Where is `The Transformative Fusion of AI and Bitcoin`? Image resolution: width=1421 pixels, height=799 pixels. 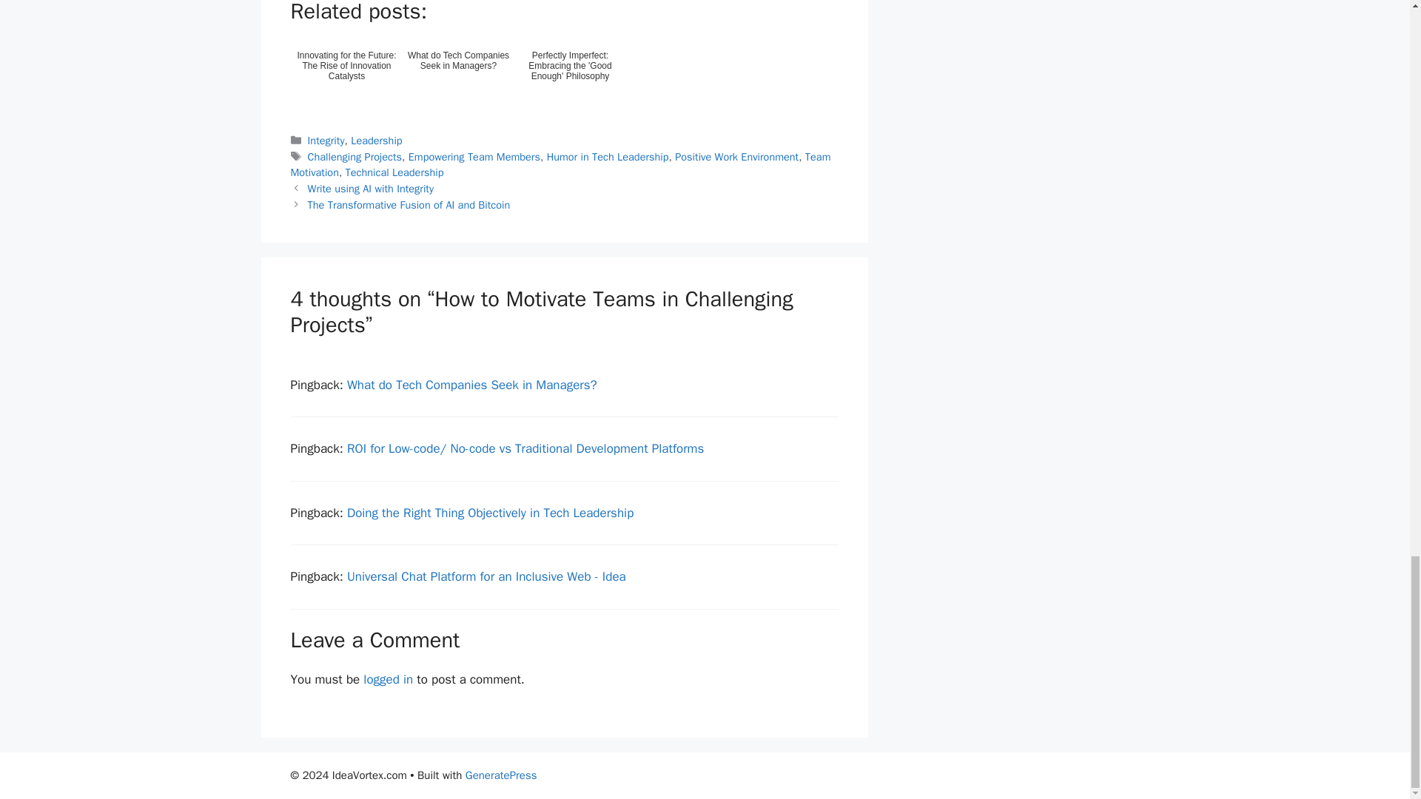
The Transformative Fusion of AI and Bitcoin is located at coordinates (409, 204).